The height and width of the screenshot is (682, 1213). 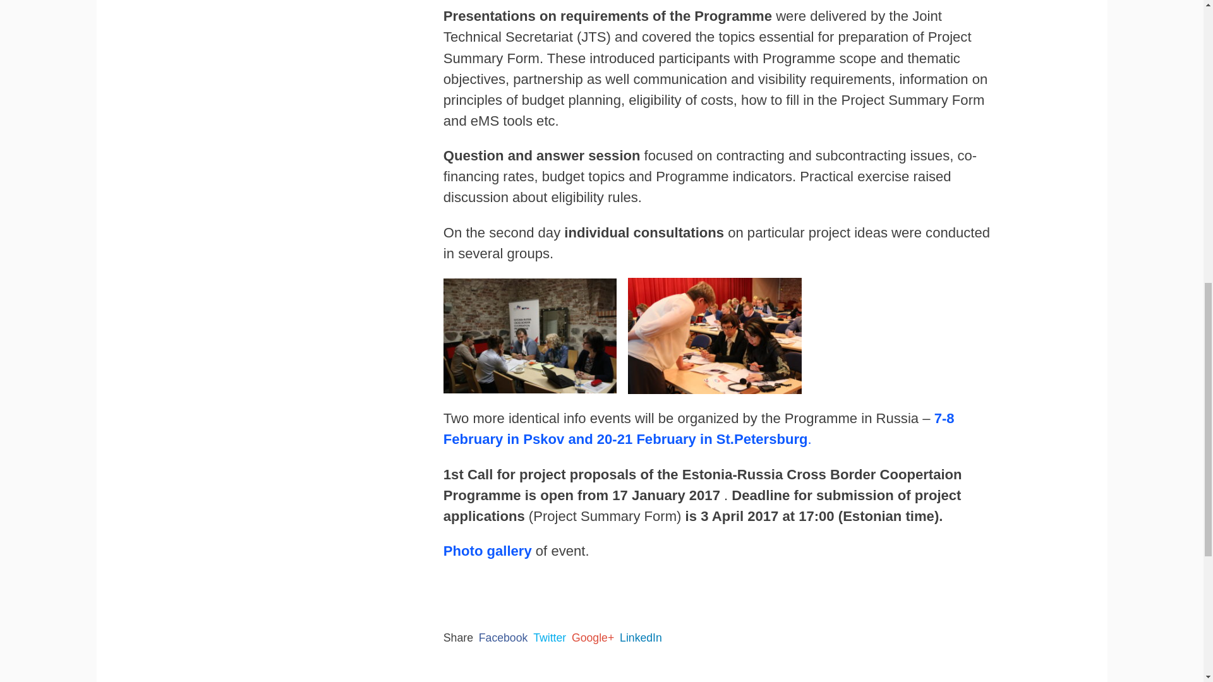 I want to click on Facebook, so click(x=503, y=638).